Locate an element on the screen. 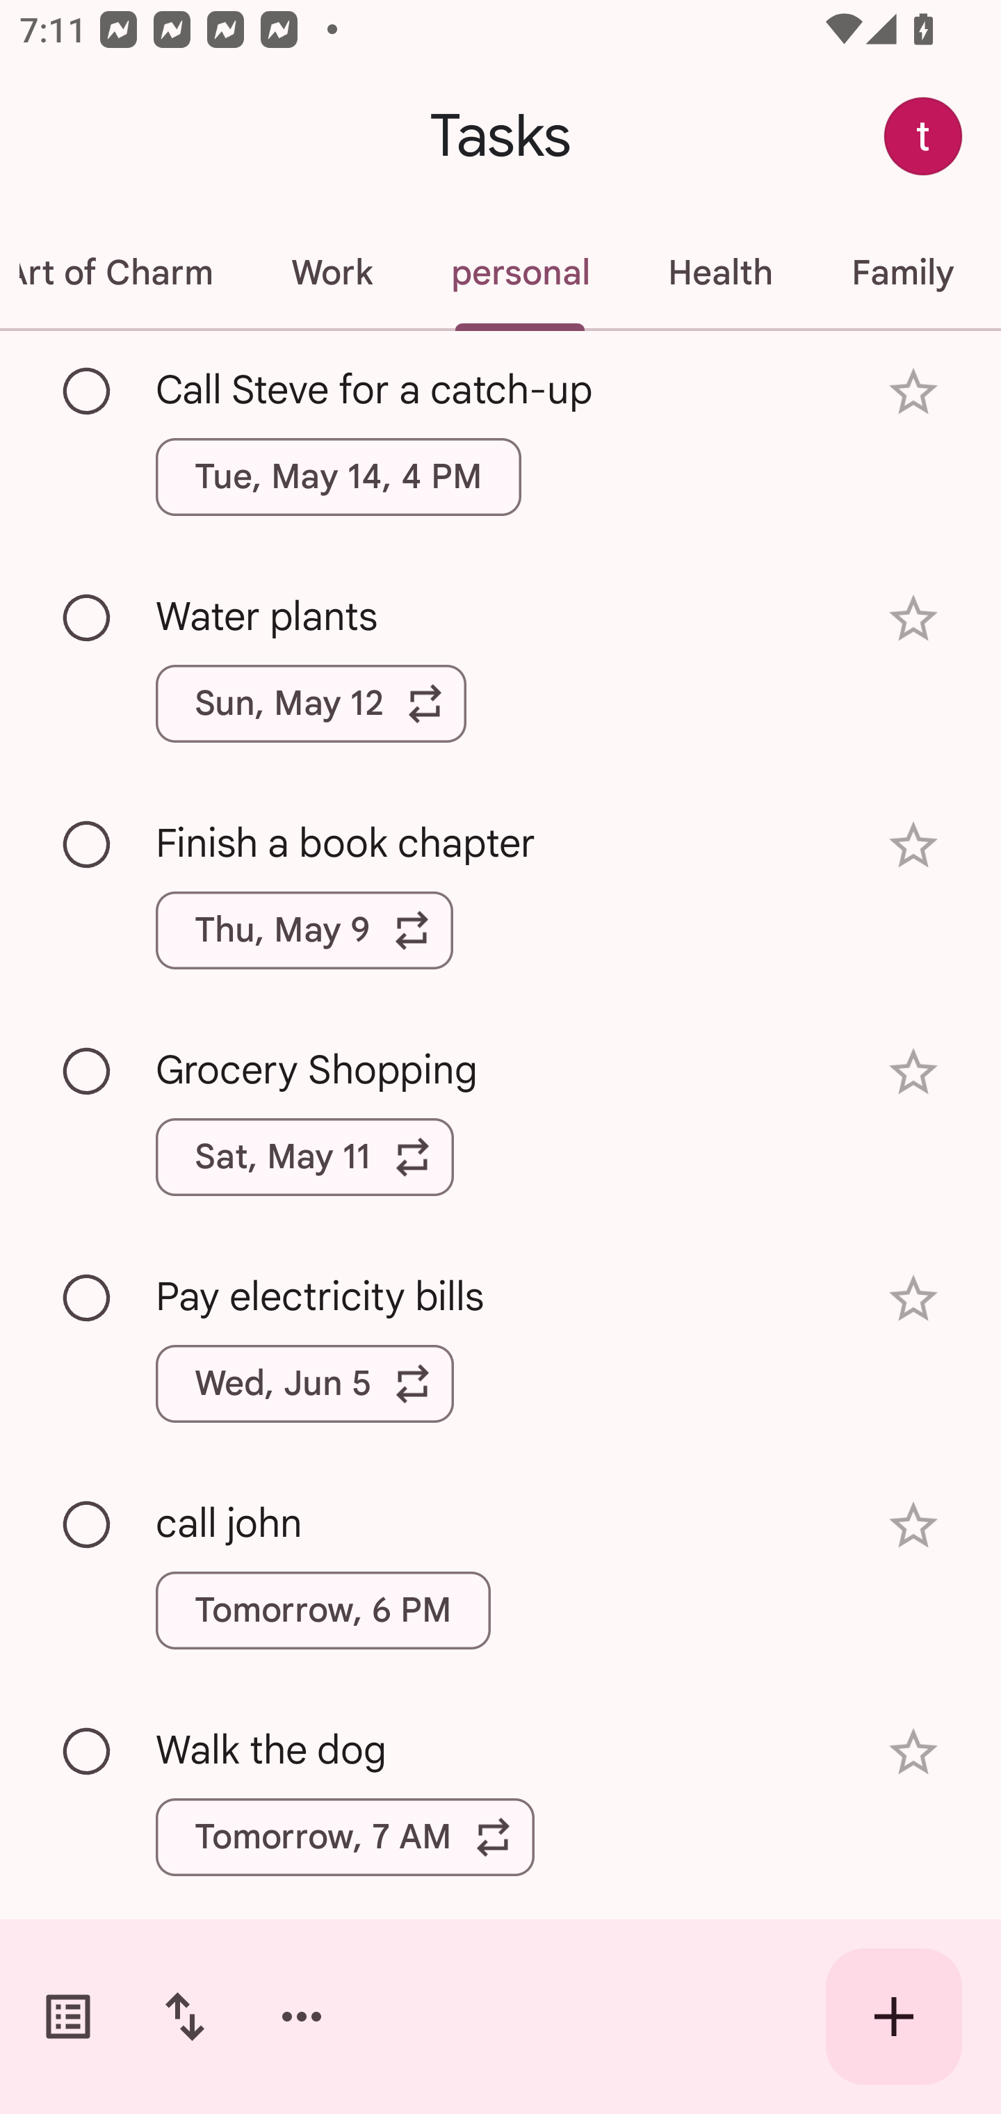  Mark as complete is located at coordinates (88, 392).